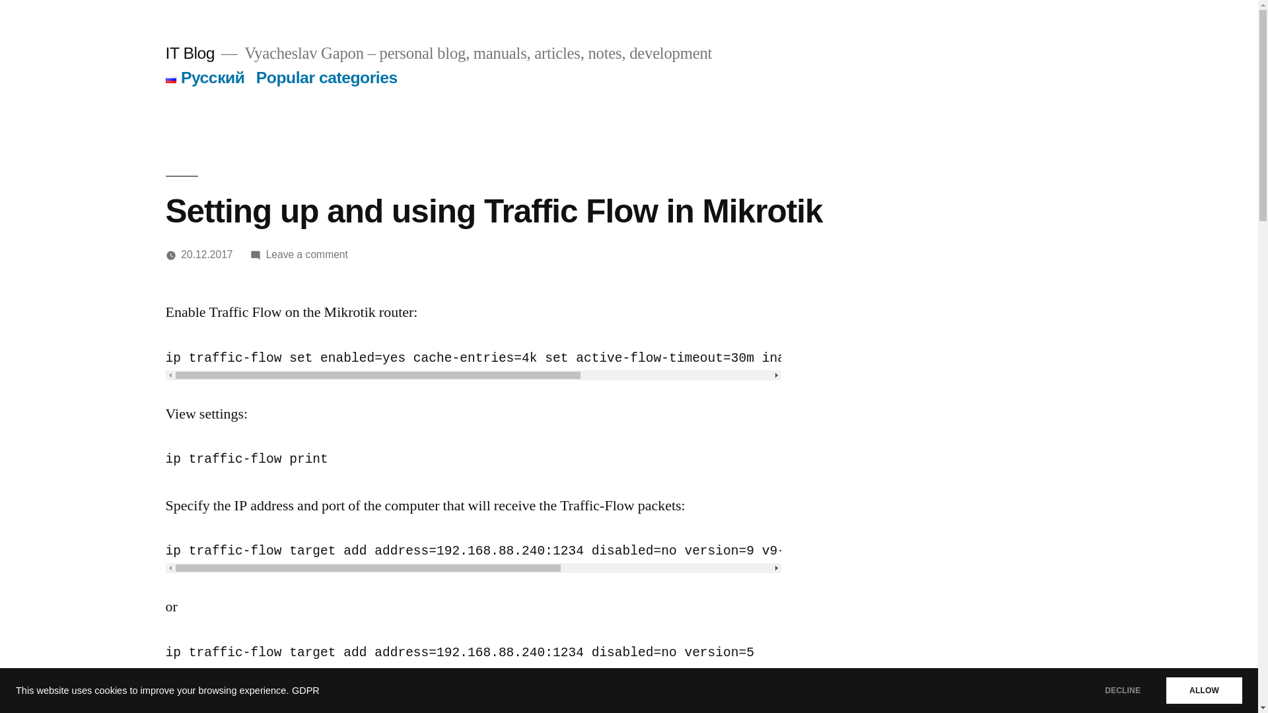 This screenshot has height=713, width=1268. What do you see at coordinates (1123, 691) in the screenshot?
I see `DECLINE` at bounding box center [1123, 691].